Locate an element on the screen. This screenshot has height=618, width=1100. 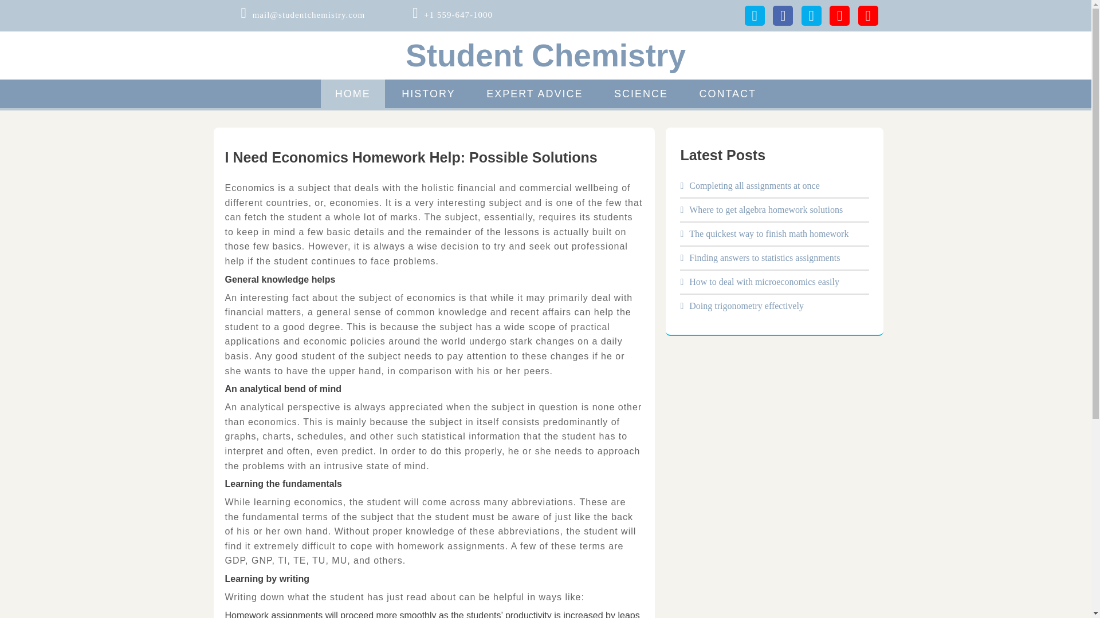
EXPERT ADVICE is located at coordinates (534, 94).